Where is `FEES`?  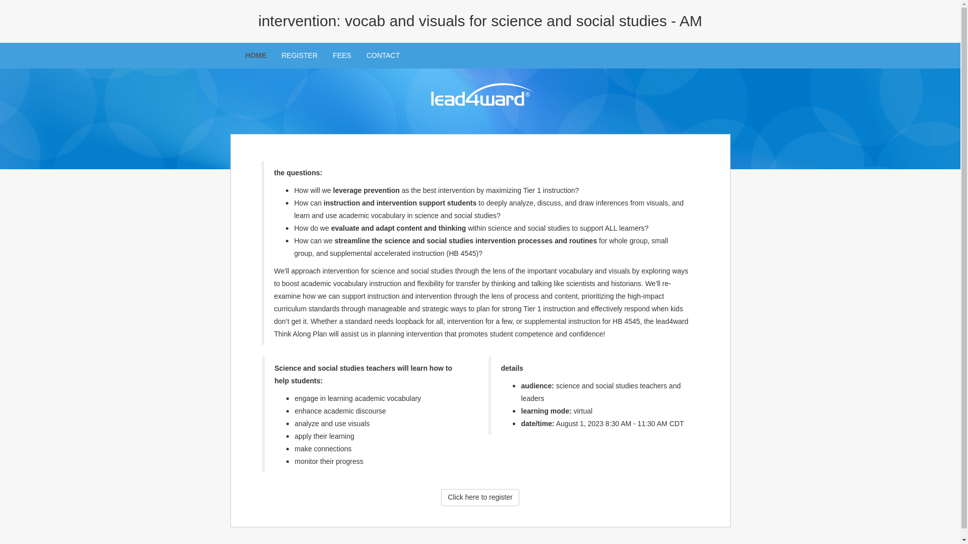 FEES is located at coordinates (342, 55).